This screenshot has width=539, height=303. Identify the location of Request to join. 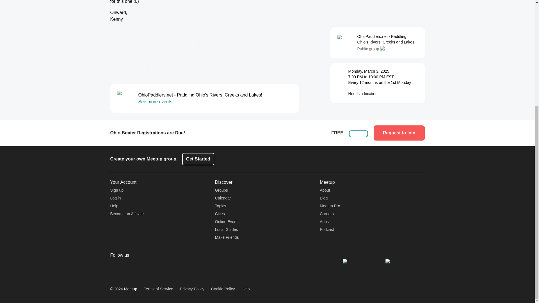
(399, 133).